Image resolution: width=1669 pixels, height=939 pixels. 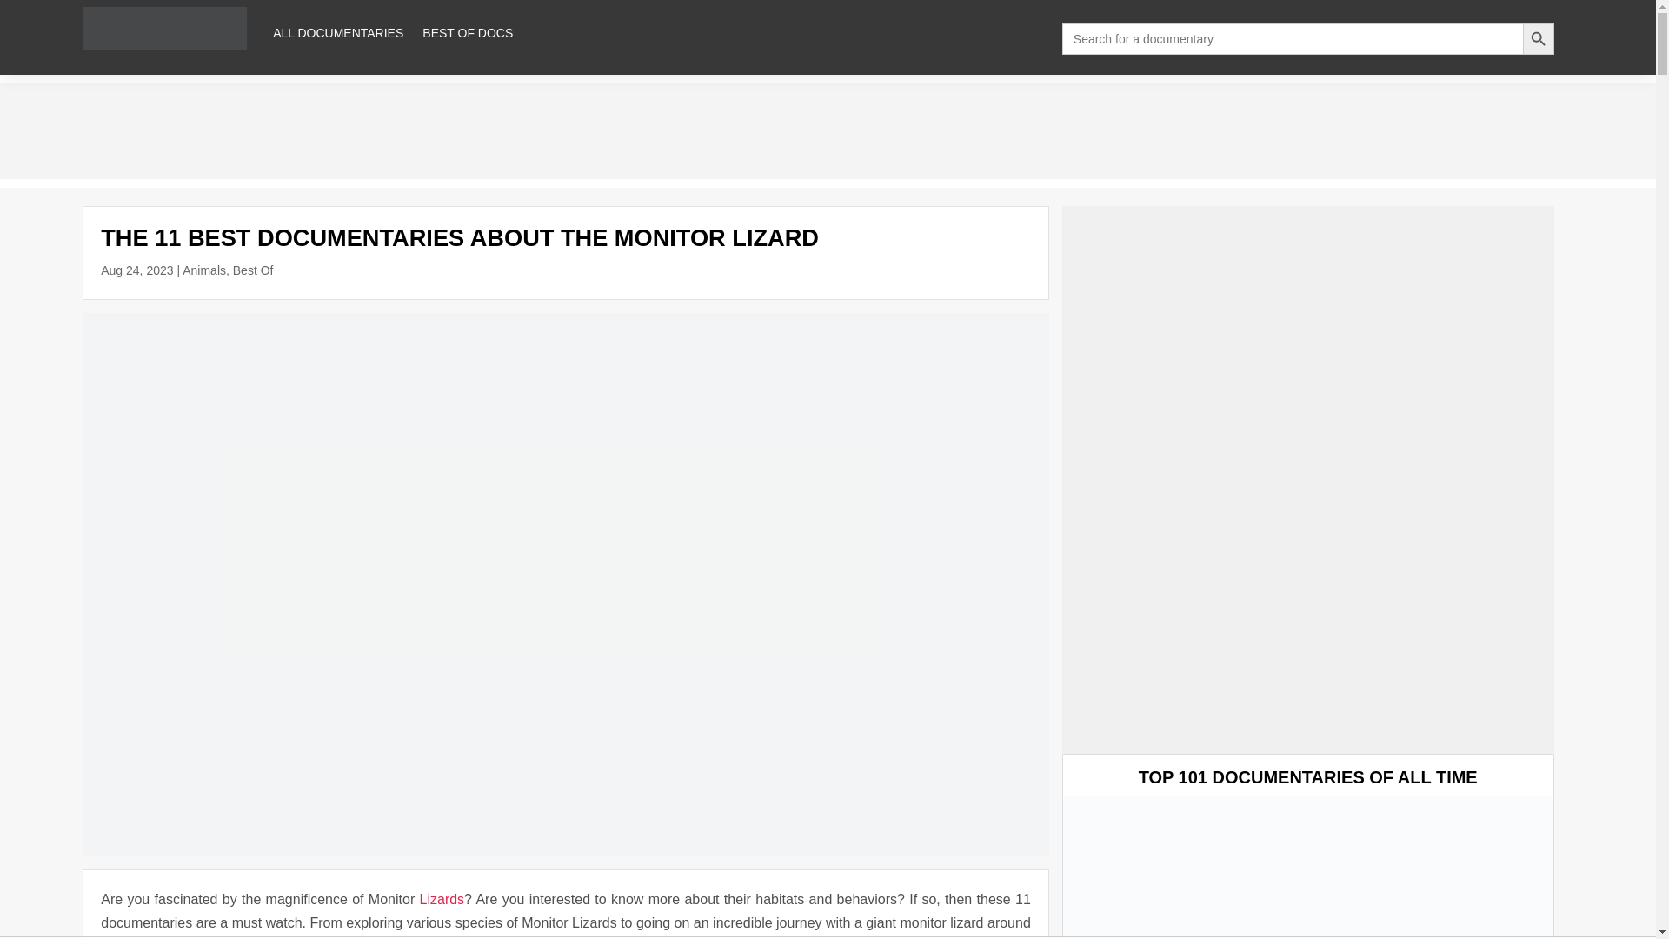 What do you see at coordinates (442, 899) in the screenshot?
I see `Lizards` at bounding box center [442, 899].